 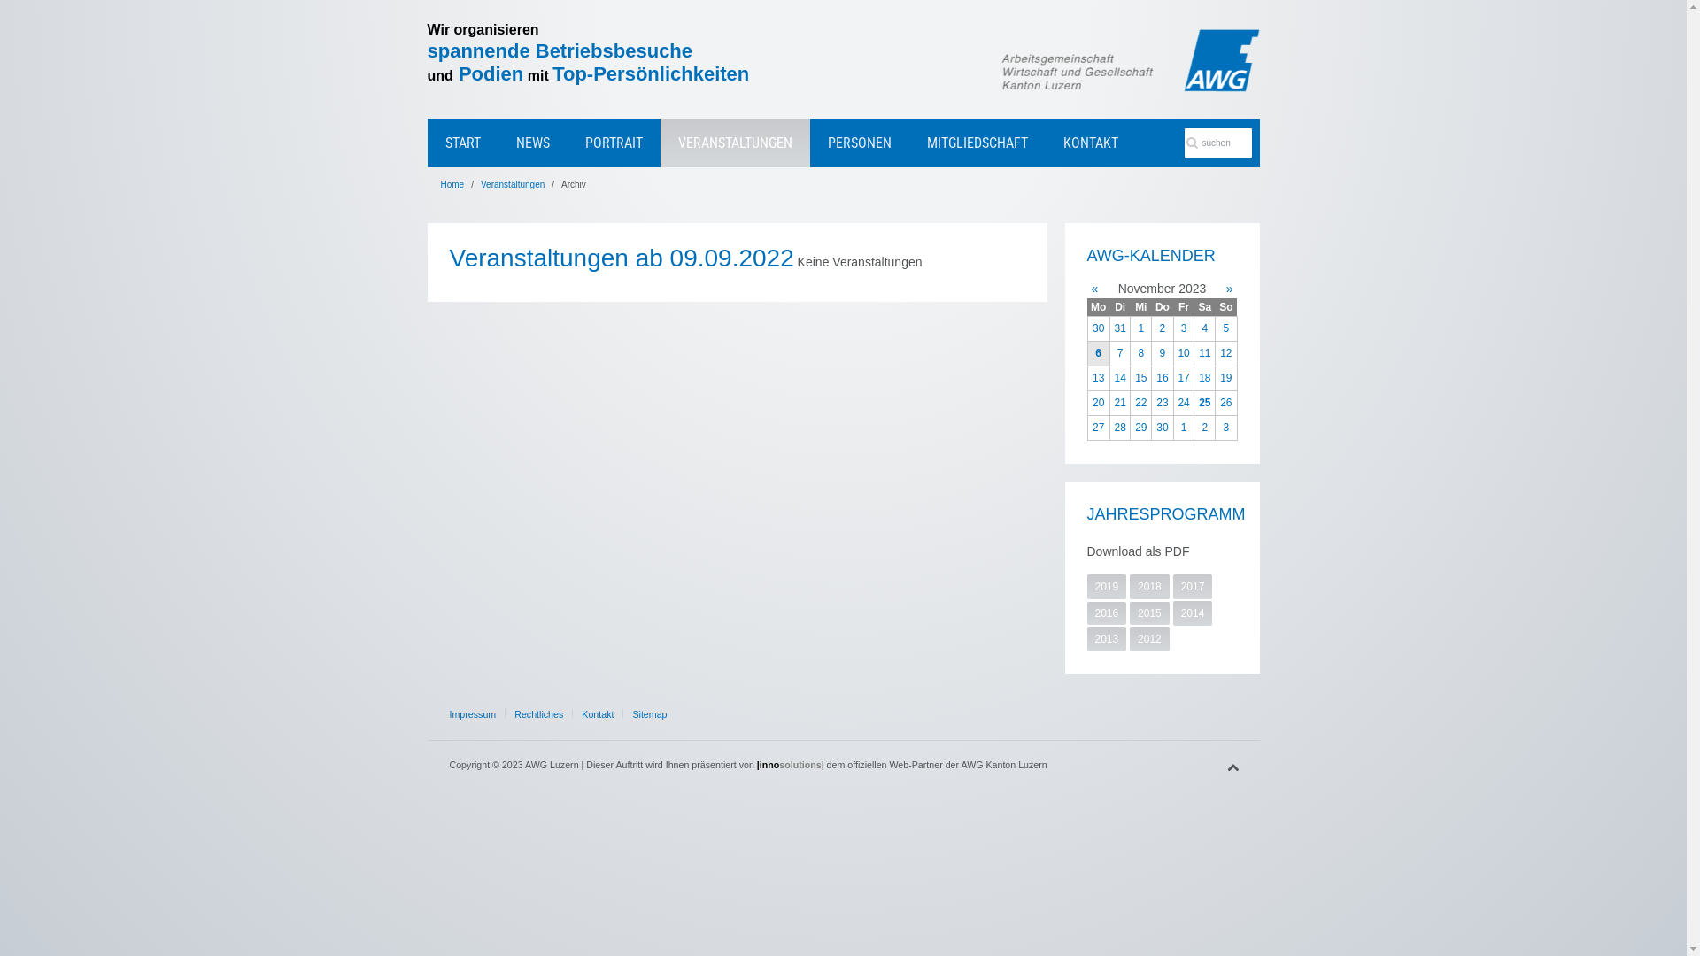 What do you see at coordinates (598, 713) in the screenshot?
I see `Kontakt` at bounding box center [598, 713].